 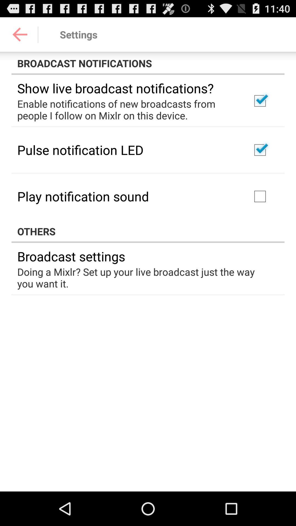 What do you see at coordinates (127, 110) in the screenshot?
I see `flip until enable notifications of icon` at bounding box center [127, 110].